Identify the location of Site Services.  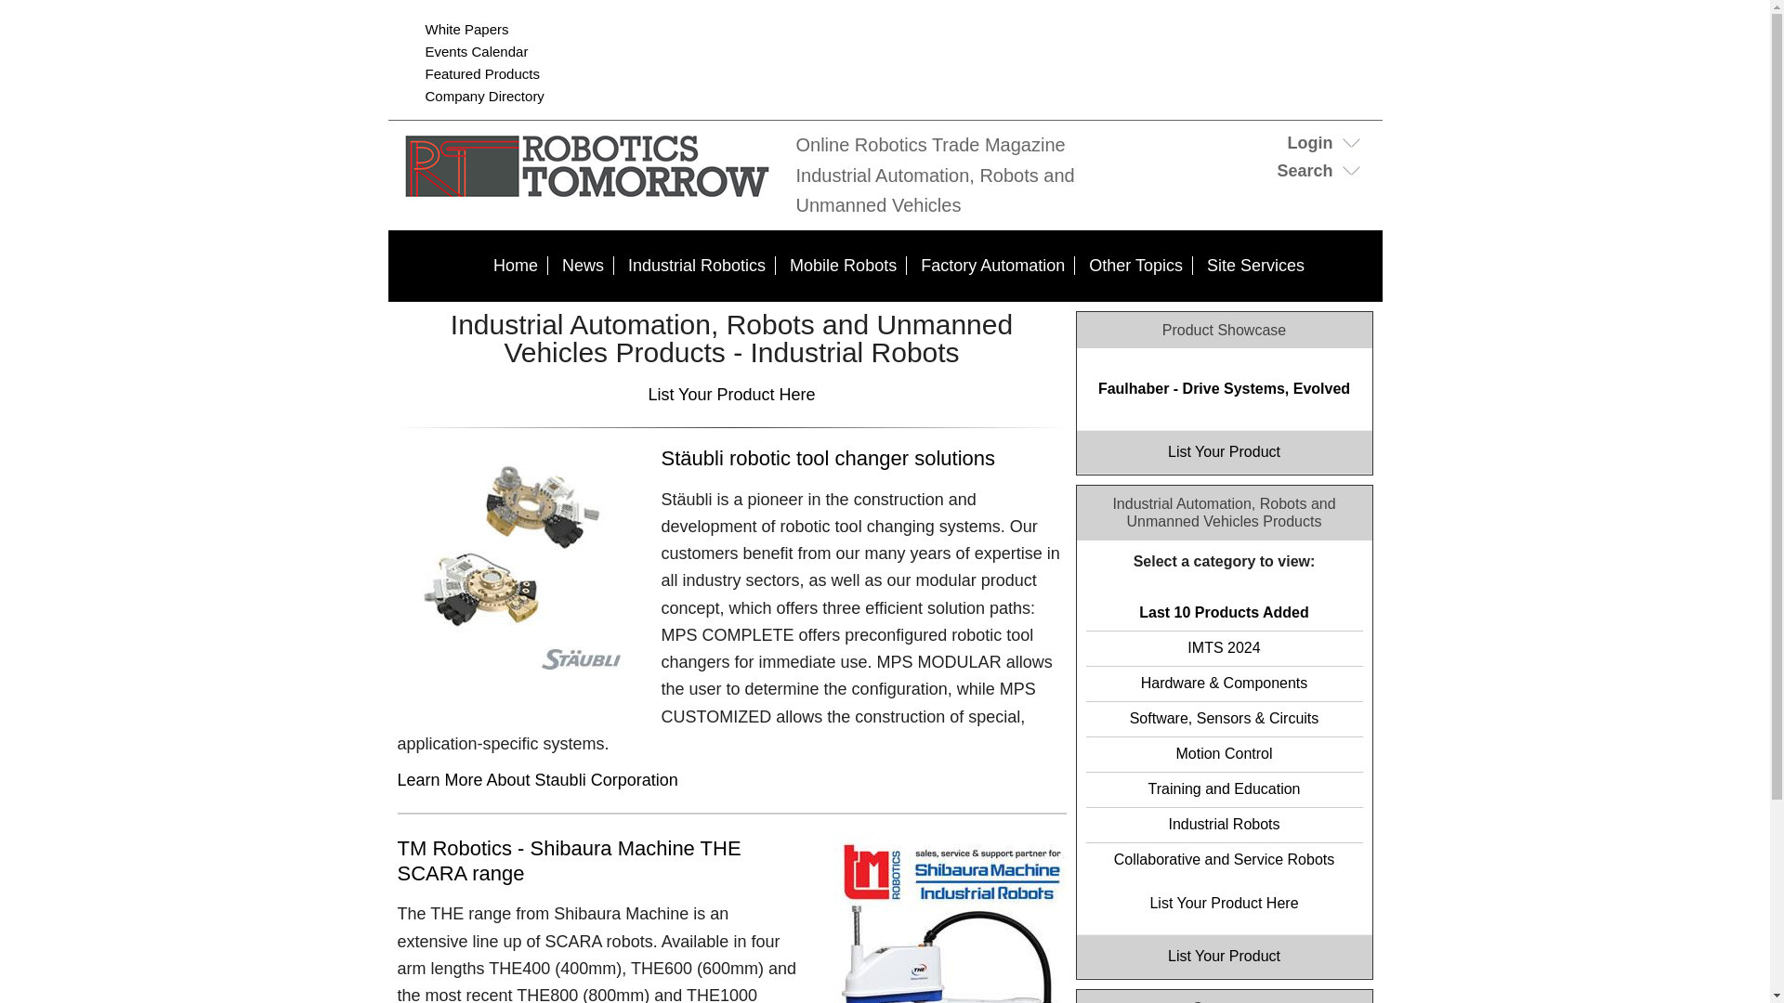
(1254, 266).